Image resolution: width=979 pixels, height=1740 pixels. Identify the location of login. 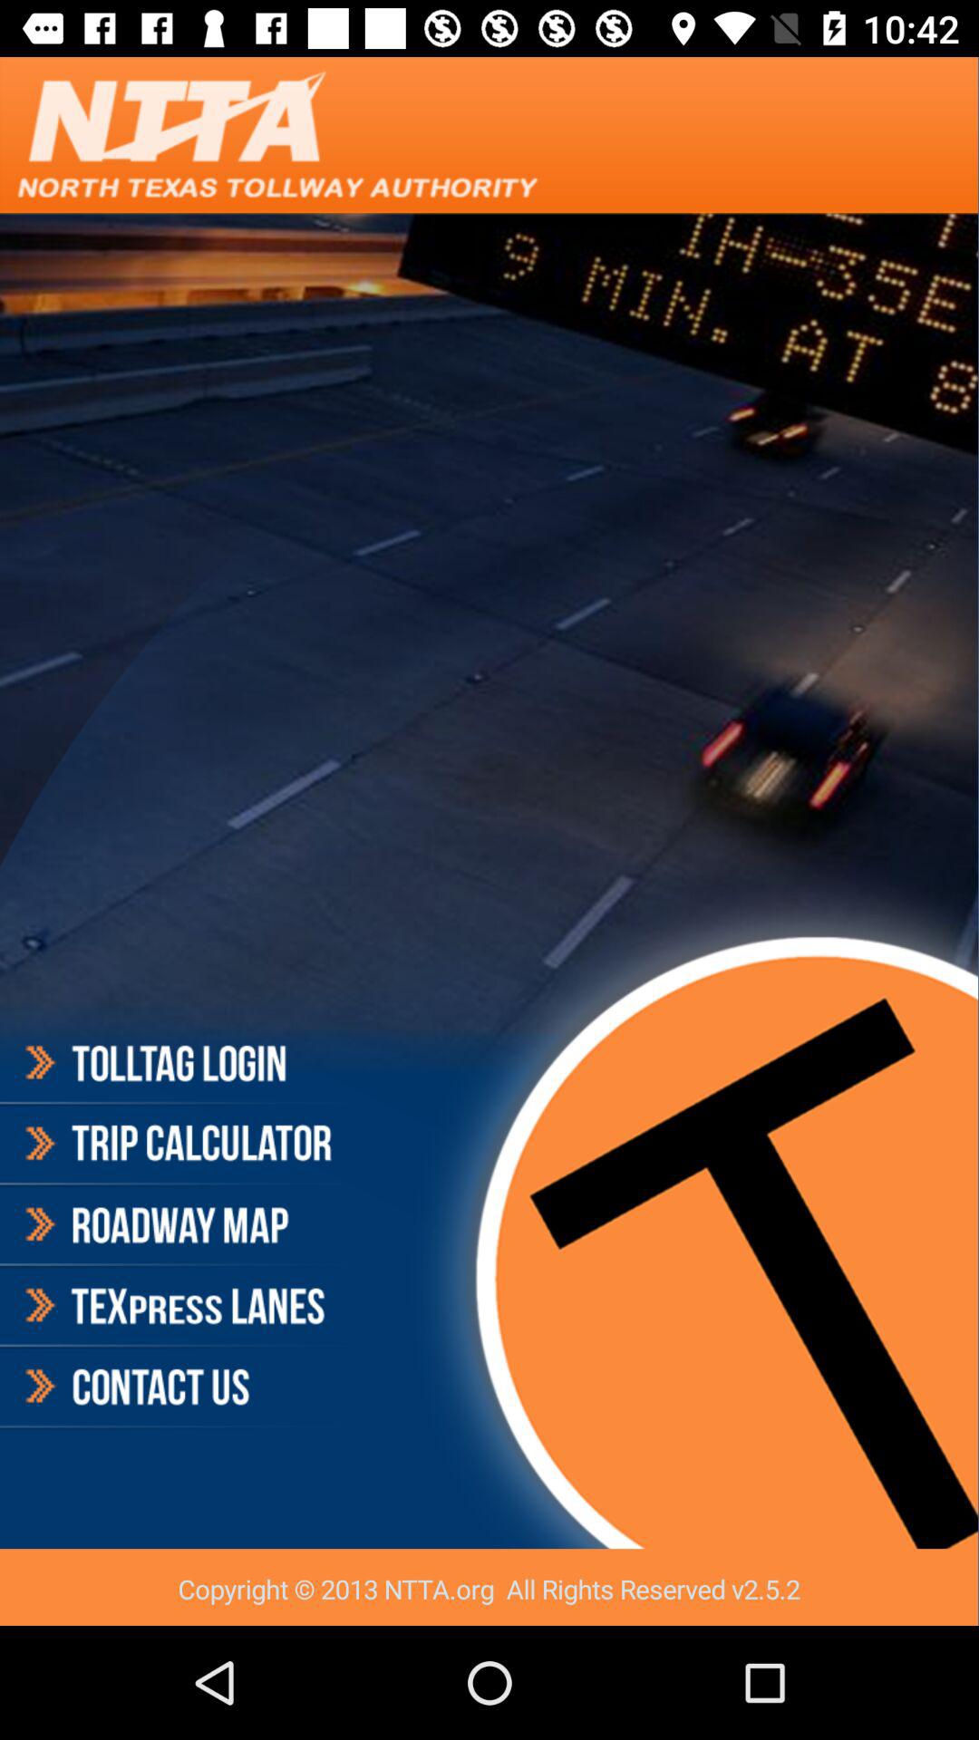
(176, 1066).